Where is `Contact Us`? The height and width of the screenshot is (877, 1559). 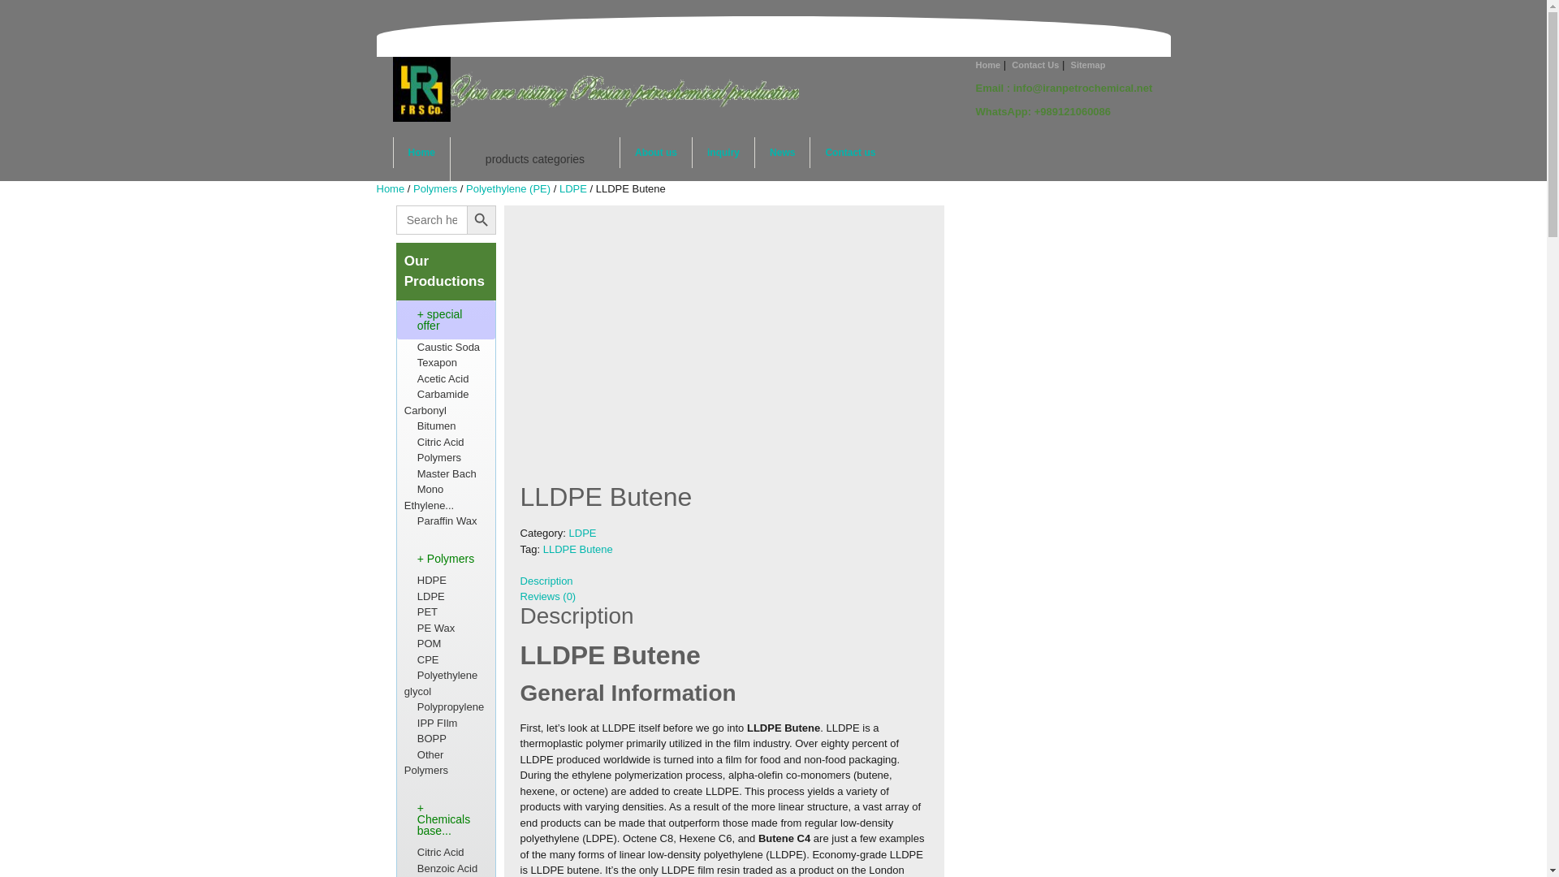 Contact Us is located at coordinates (1034, 65).